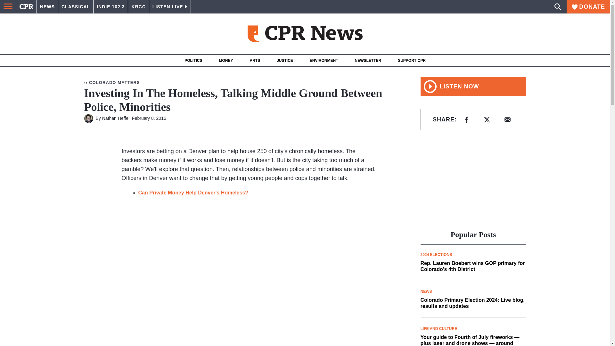 This screenshot has height=346, width=615. I want to click on INDIE 102.3, so click(111, 7).